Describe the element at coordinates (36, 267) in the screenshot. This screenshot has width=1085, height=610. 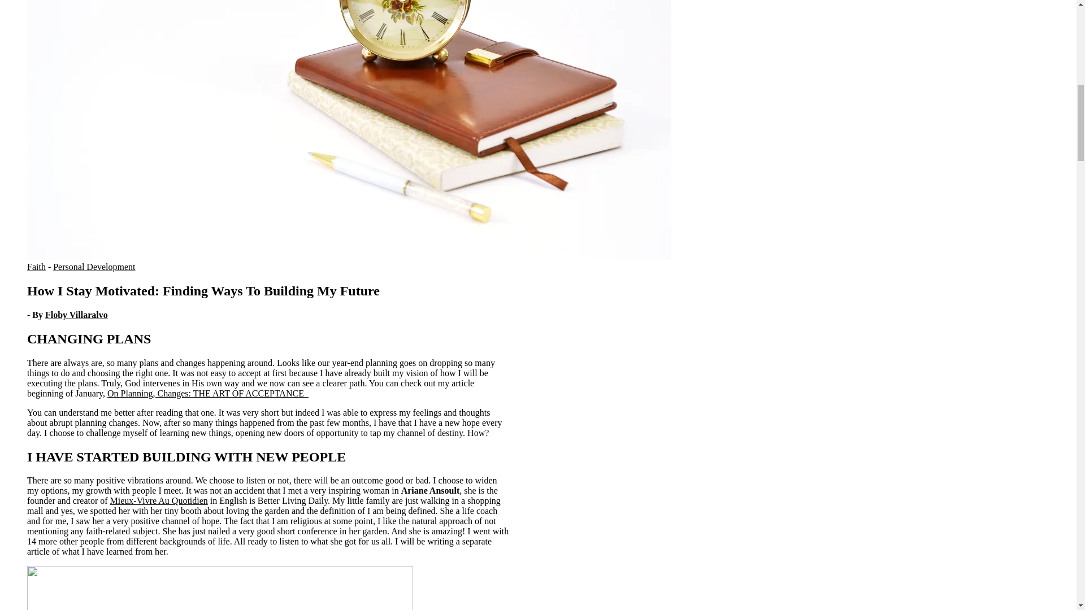
I see `Faith` at that location.